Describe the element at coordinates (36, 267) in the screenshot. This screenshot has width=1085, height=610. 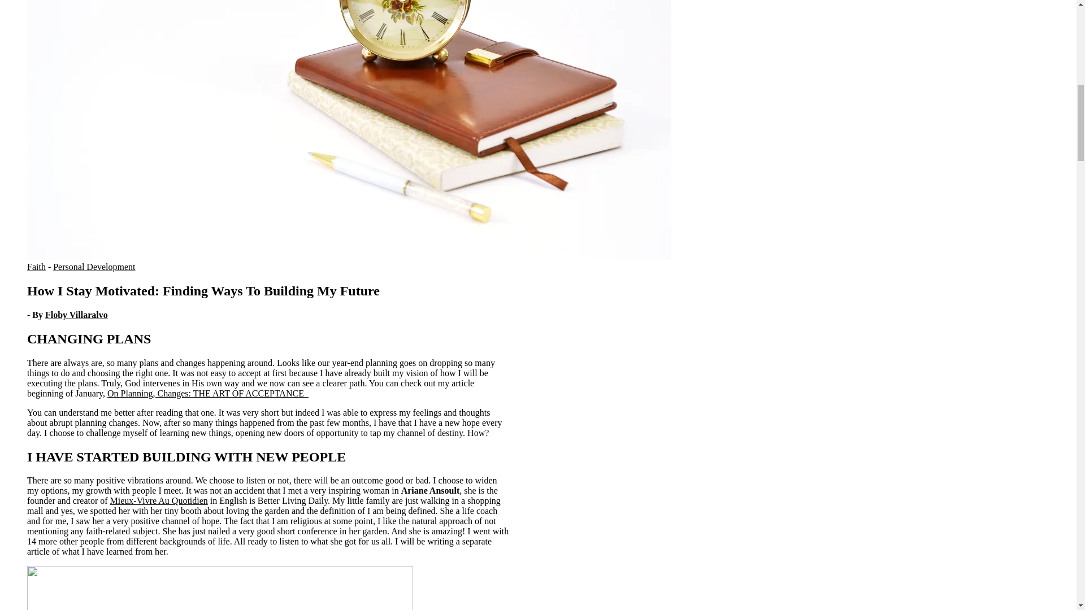
I see `Faith` at that location.